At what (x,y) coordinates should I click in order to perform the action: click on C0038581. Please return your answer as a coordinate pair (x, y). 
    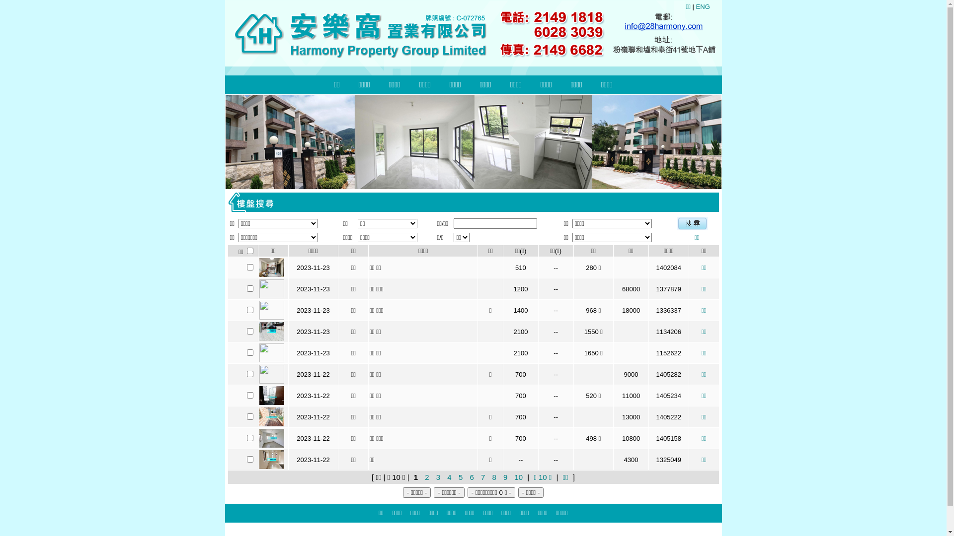
    Looking at the image, I should click on (250, 438).